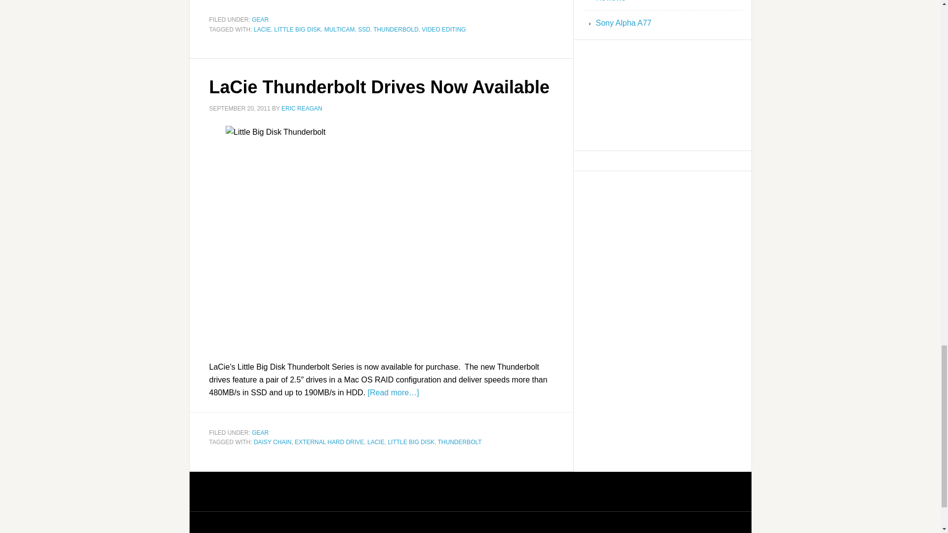 The image size is (948, 533). What do you see at coordinates (329, 442) in the screenshot?
I see `EXTERNAL HARD DRIVE` at bounding box center [329, 442].